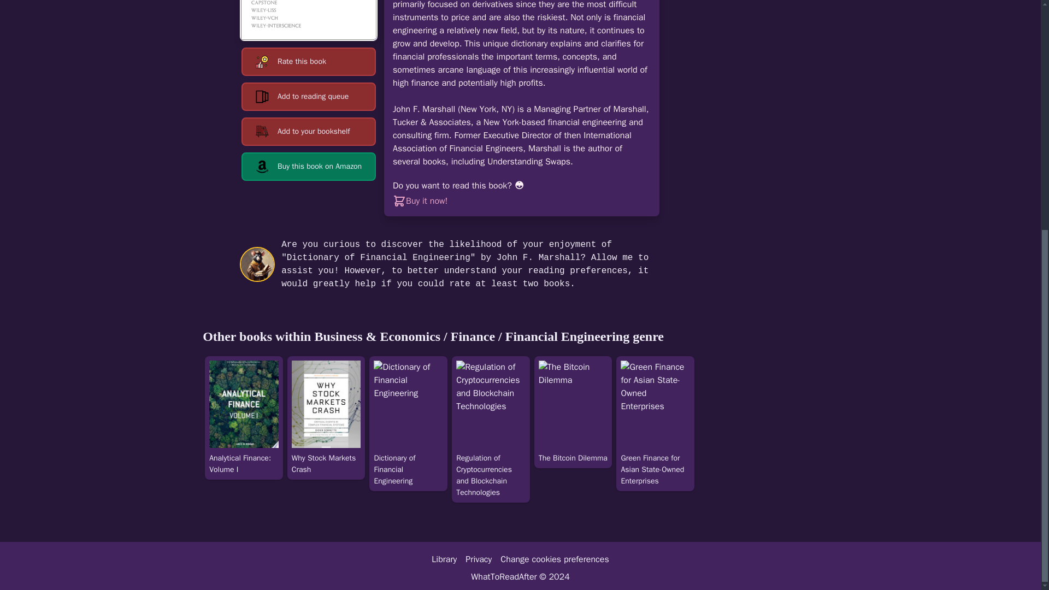 Image resolution: width=1049 pixels, height=590 pixels. What do you see at coordinates (479, 559) in the screenshot?
I see `Privacy` at bounding box center [479, 559].